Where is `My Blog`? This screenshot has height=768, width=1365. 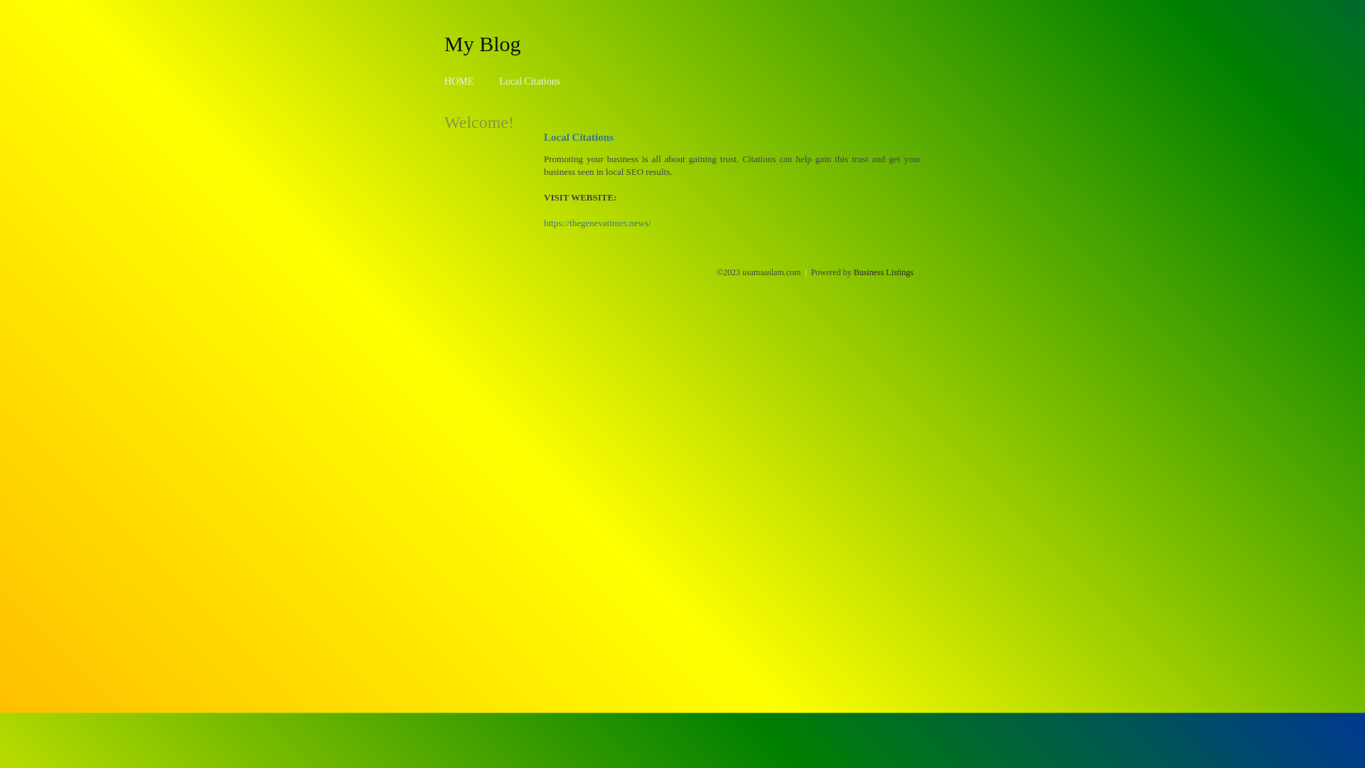 My Blog is located at coordinates (483, 43).